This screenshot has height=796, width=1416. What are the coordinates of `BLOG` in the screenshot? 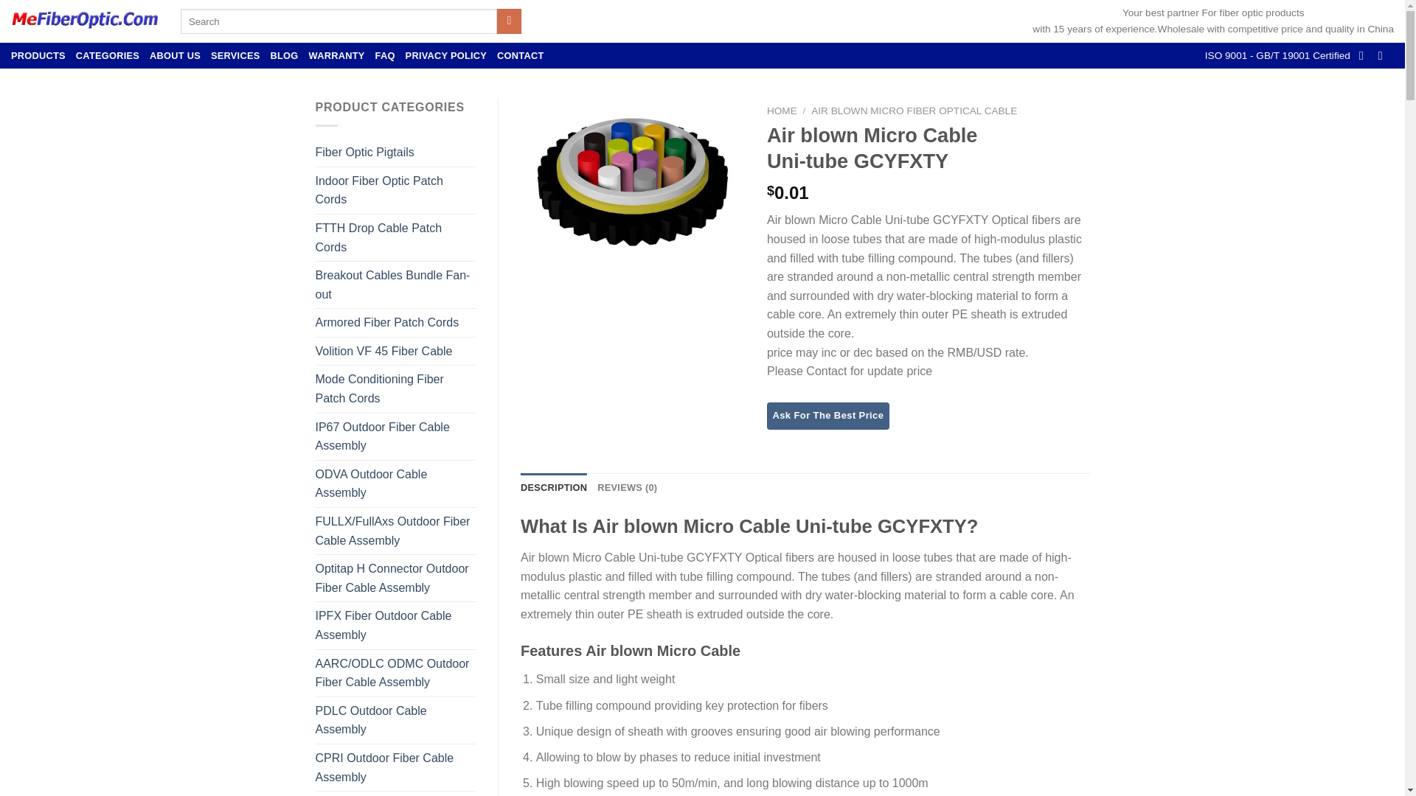 It's located at (285, 55).